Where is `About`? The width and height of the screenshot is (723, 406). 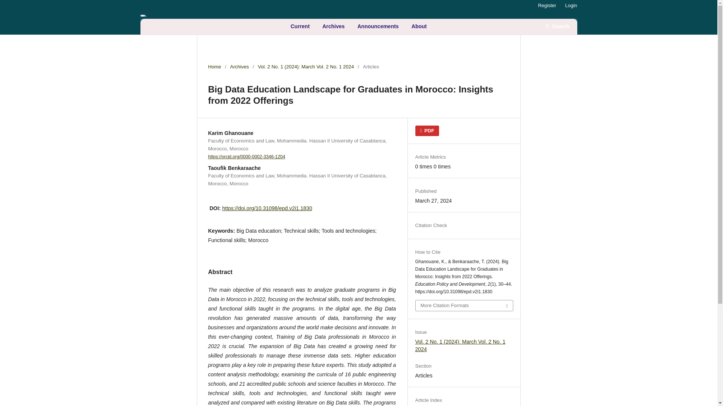
About is located at coordinates (419, 26).